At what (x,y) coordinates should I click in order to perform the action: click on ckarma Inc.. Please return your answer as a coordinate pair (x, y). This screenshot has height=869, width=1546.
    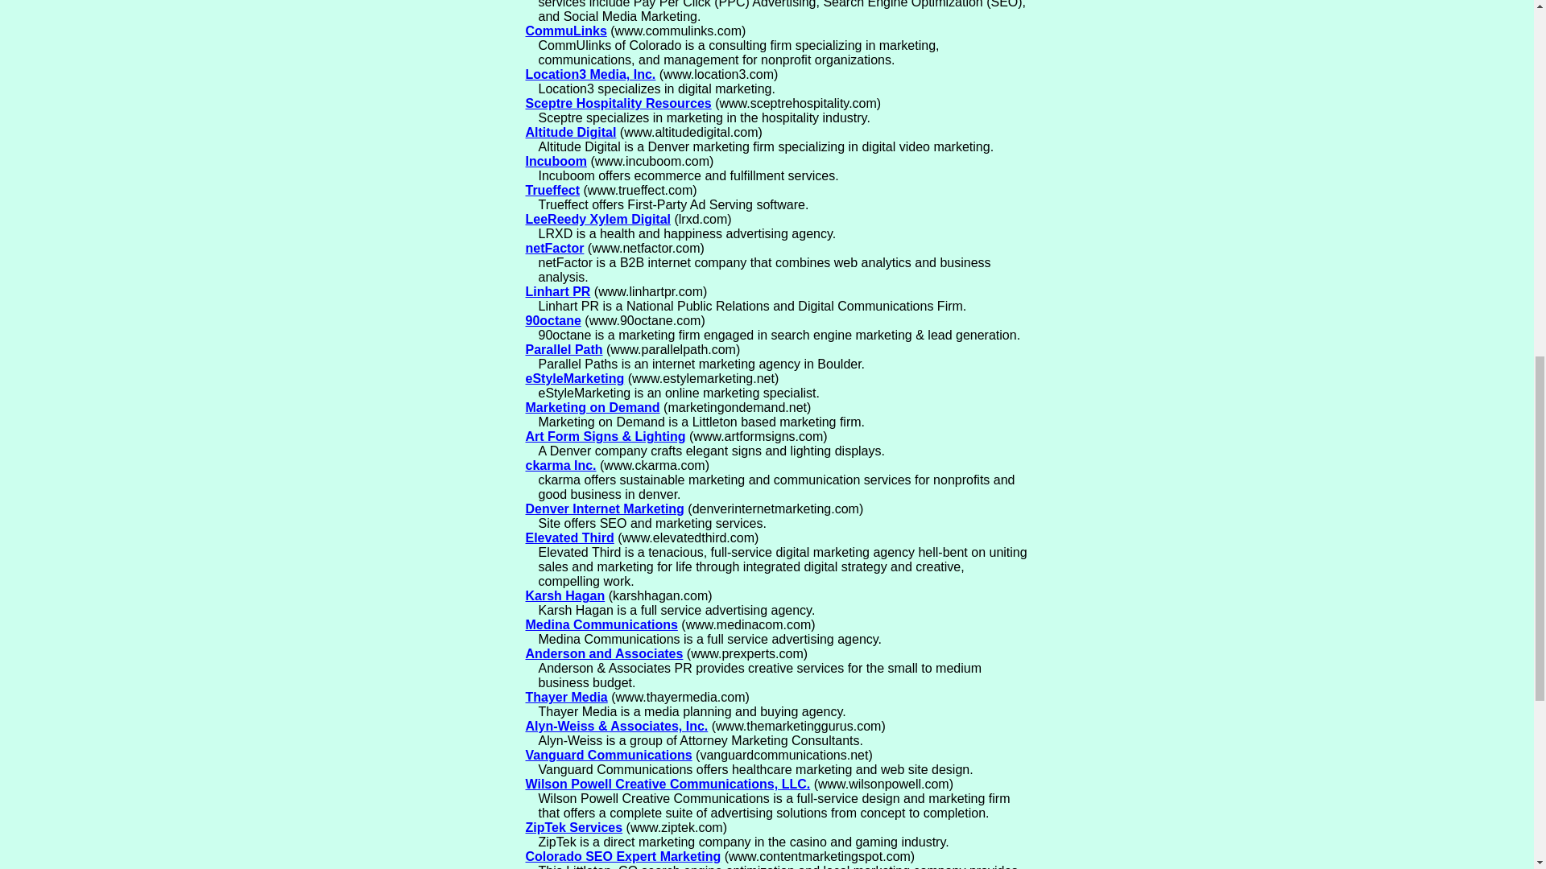
    Looking at the image, I should click on (560, 465).